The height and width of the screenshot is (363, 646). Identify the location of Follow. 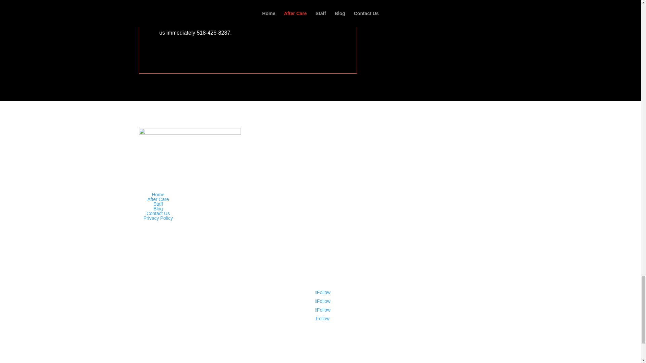
(323, 310).